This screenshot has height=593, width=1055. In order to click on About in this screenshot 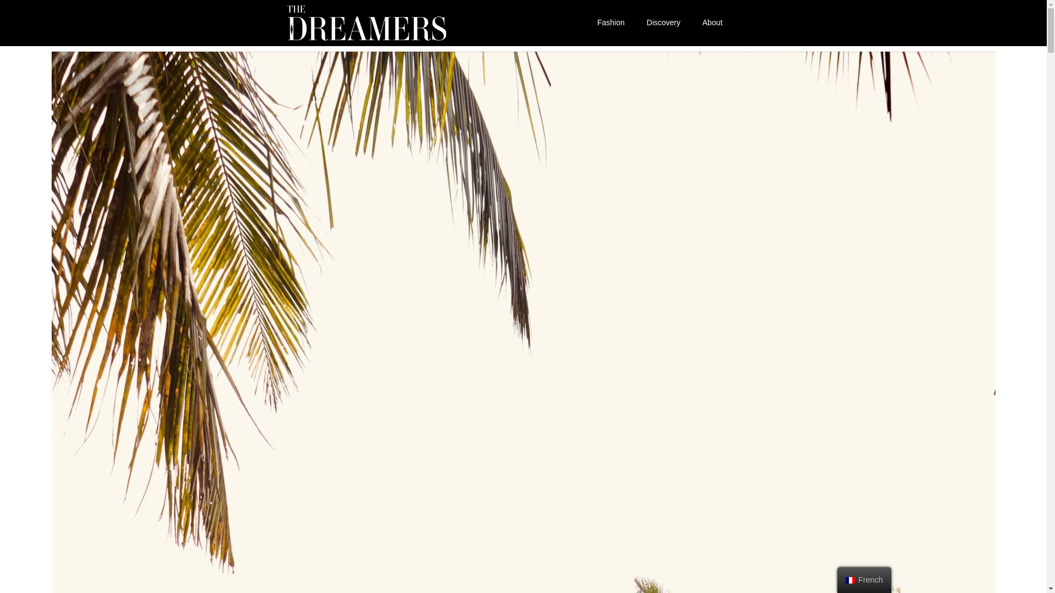, I will do `click(712, 22)`.